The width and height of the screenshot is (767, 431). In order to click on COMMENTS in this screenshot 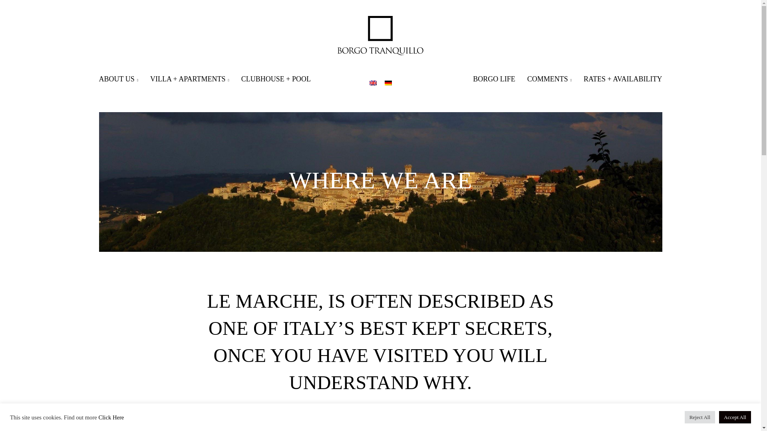, I will do `click(549, 79)`.